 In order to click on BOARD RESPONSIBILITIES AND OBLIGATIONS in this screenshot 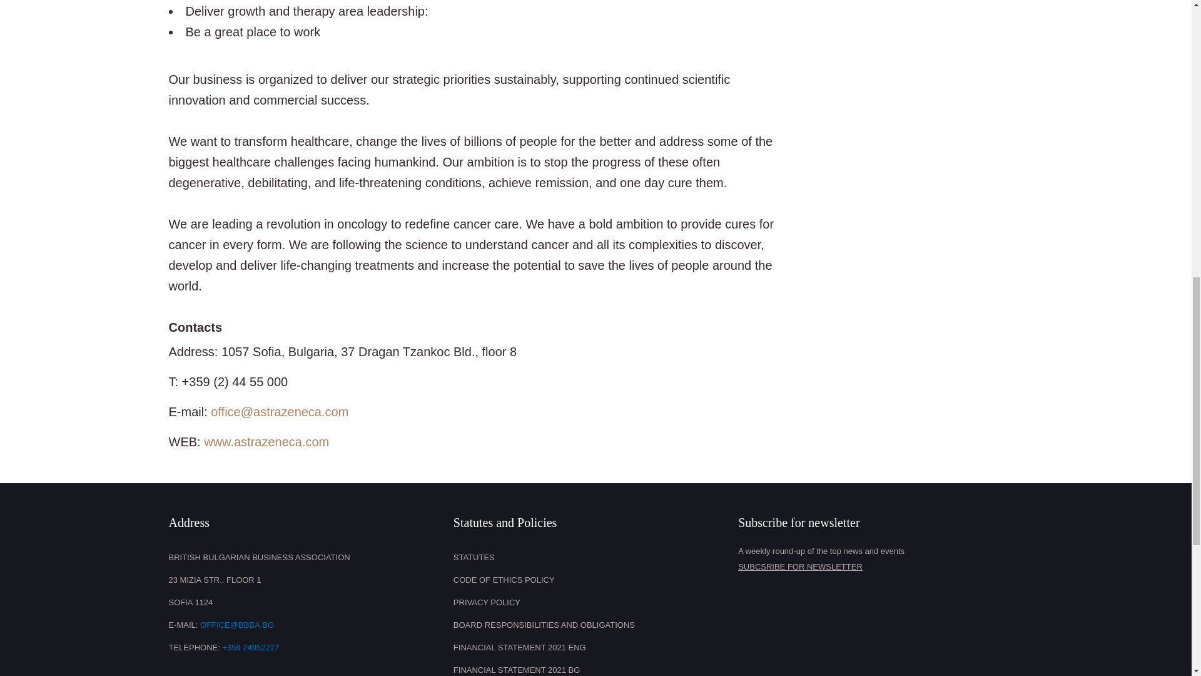, I will do `click(592, 625)`.